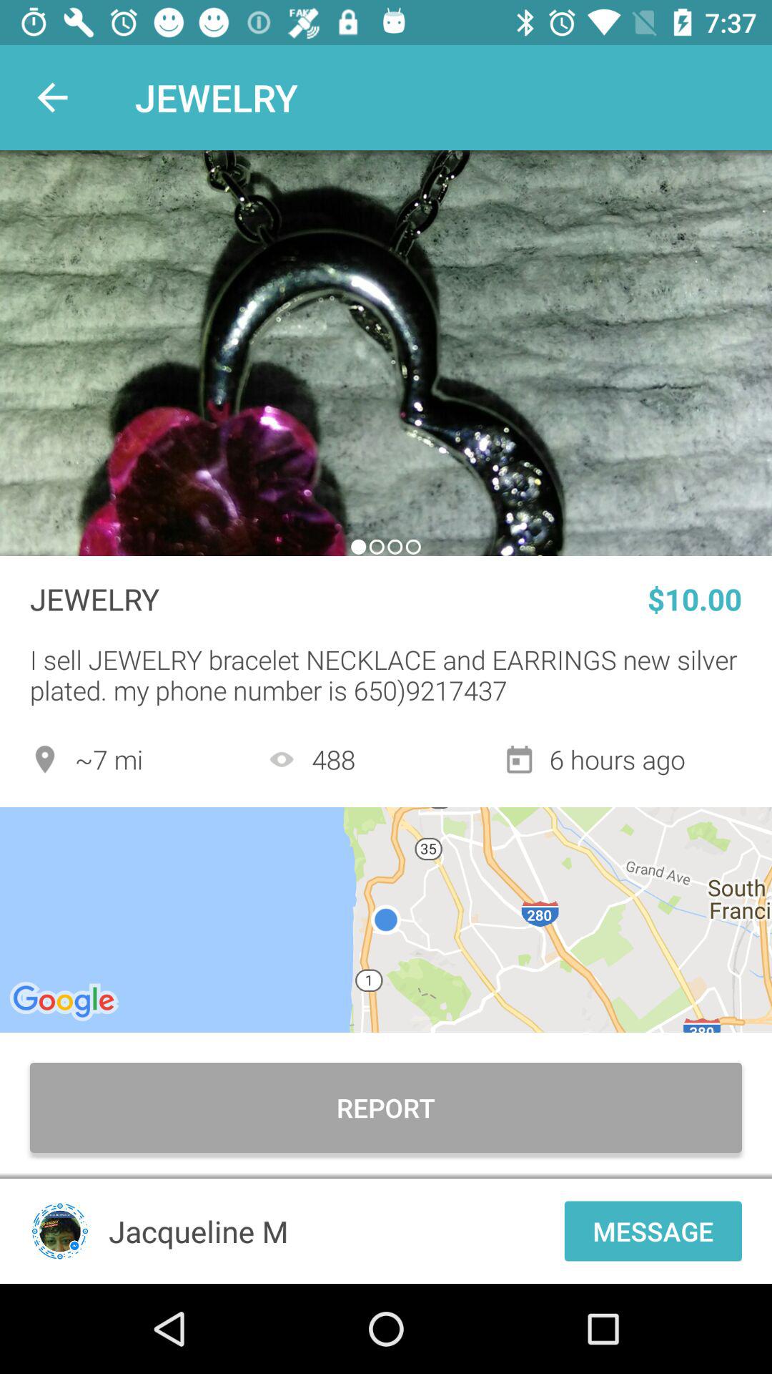 The width and height of the screenshot is (772, 1374). I want to click on tap the icon next to the jacqueline m, so click(653, 1231).